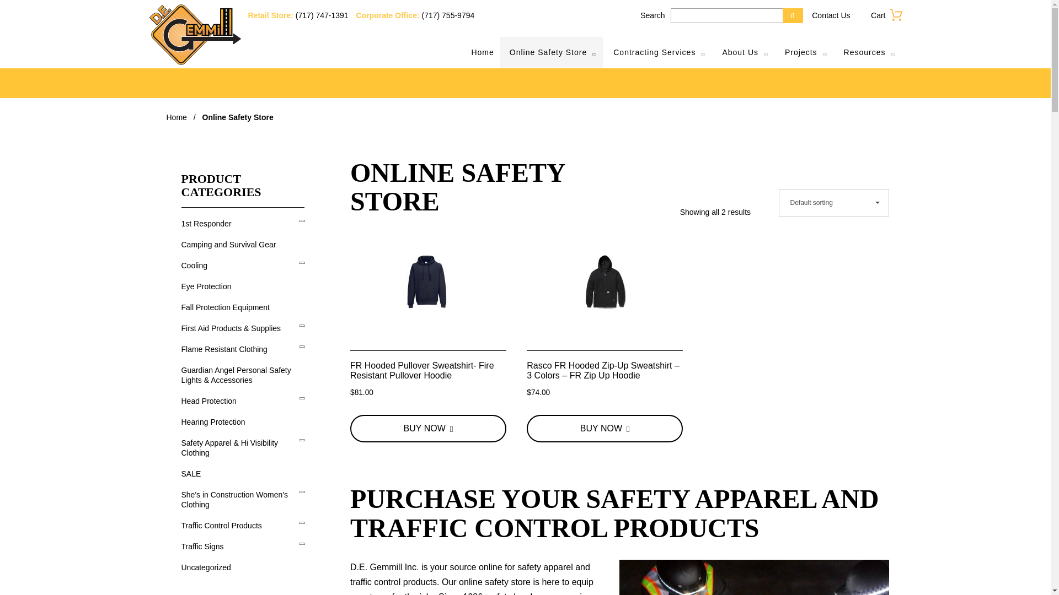 The height and width of the screenshot is (595, 1059). Describe the element at coordinates (429, 282) in the screenshot. I see `Portwest FR Hooded Pullover Navy` at that location.